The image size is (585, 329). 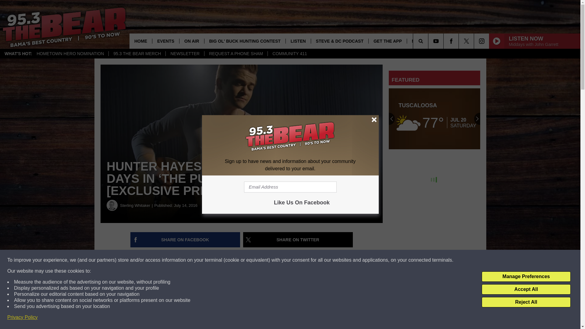 I want to click on Share on Twitter, so click(x=298, y=240).